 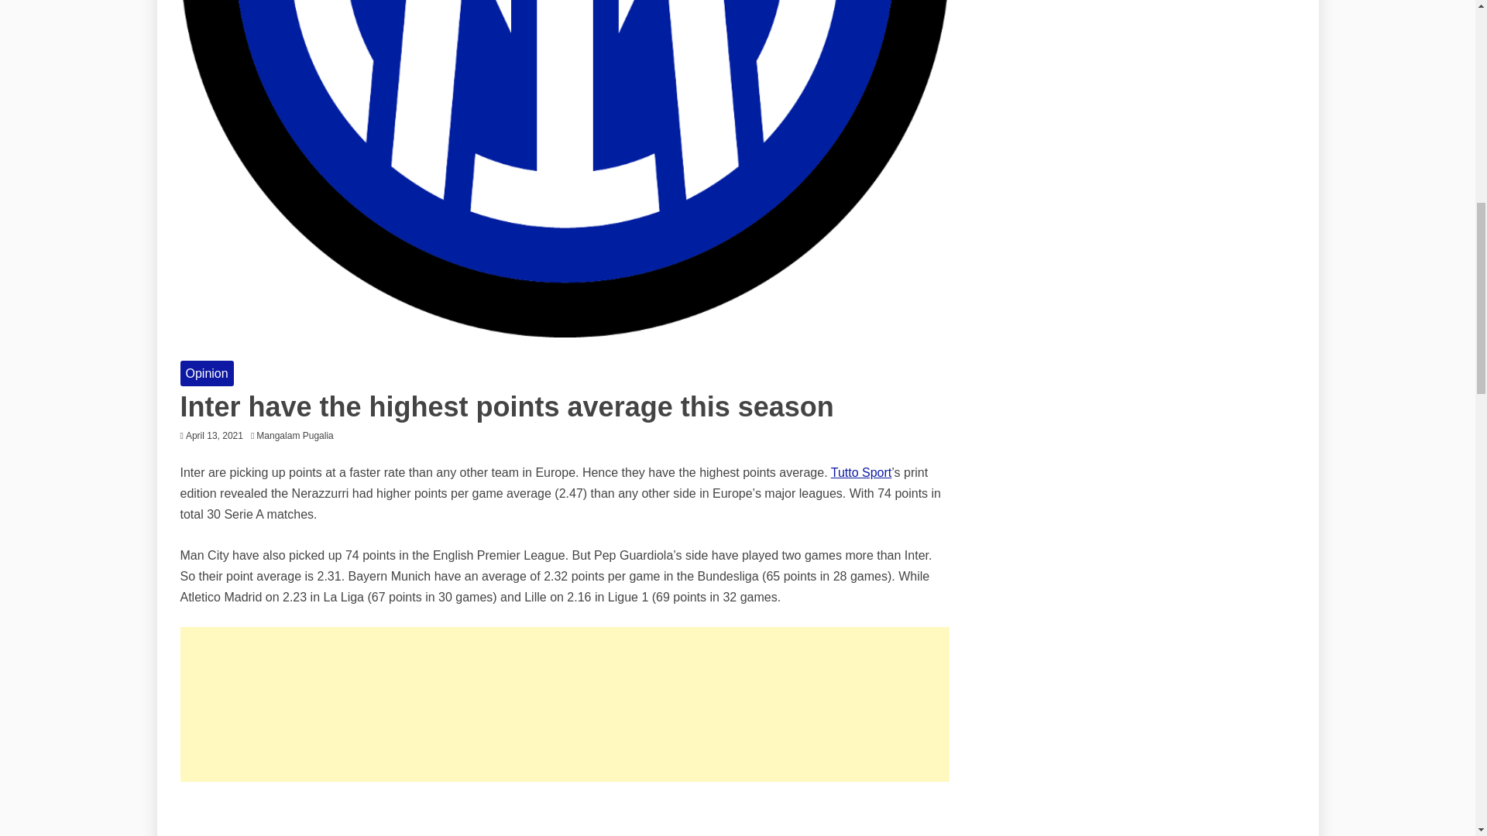 I want to click on April 13, 2021, so click(x=215, y=436).